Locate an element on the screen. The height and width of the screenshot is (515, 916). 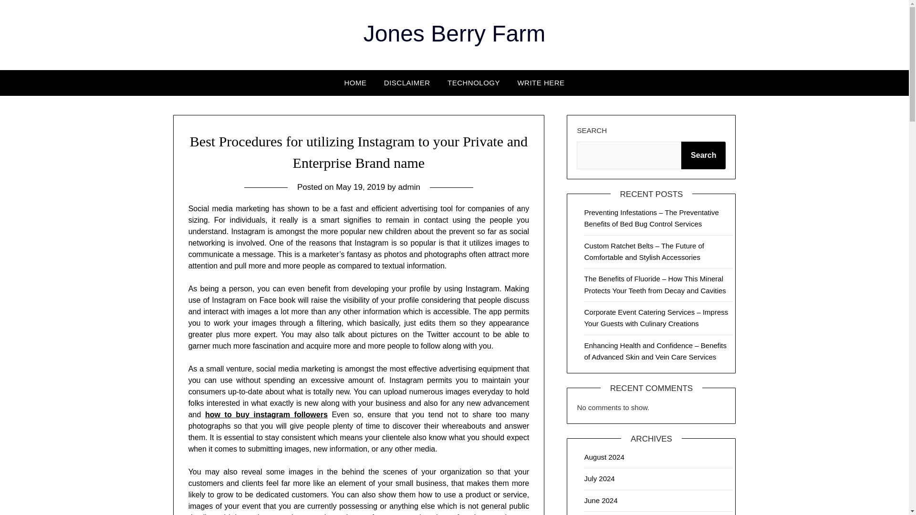
how to buy instagram followers is located at coordinates (266, 414).